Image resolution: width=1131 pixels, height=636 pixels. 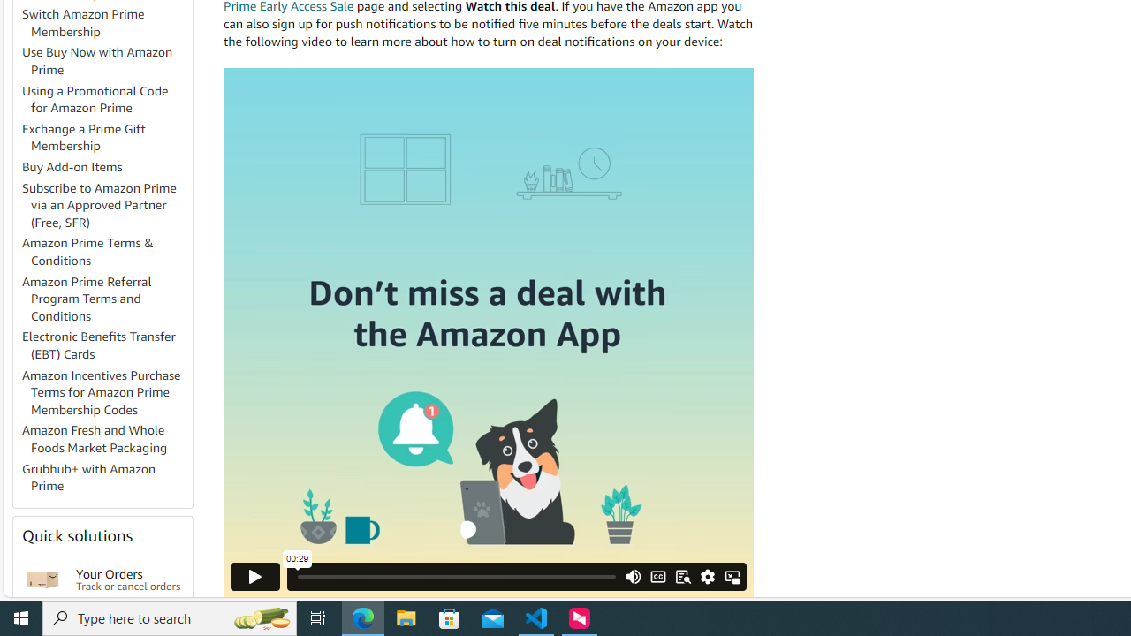 What do you see at coordinates (682, 576) in the screenshot?
I see `Transcript` at bounding box center [682, 576].